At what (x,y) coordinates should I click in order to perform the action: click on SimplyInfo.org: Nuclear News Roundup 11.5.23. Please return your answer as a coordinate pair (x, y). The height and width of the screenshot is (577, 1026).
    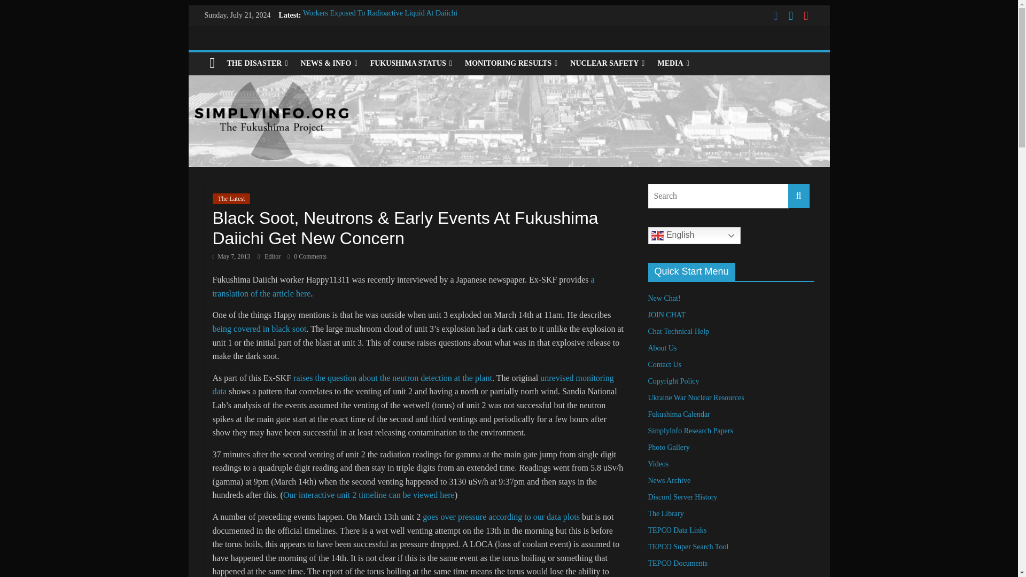
    Looking at the image, I should click on (376, 61).